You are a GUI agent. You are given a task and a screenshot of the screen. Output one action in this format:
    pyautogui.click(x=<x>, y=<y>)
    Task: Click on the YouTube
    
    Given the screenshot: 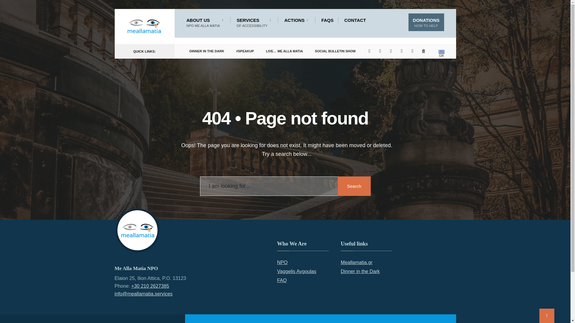 What is the action you would take?
    pyautogui.click(x=382, y=51)
    